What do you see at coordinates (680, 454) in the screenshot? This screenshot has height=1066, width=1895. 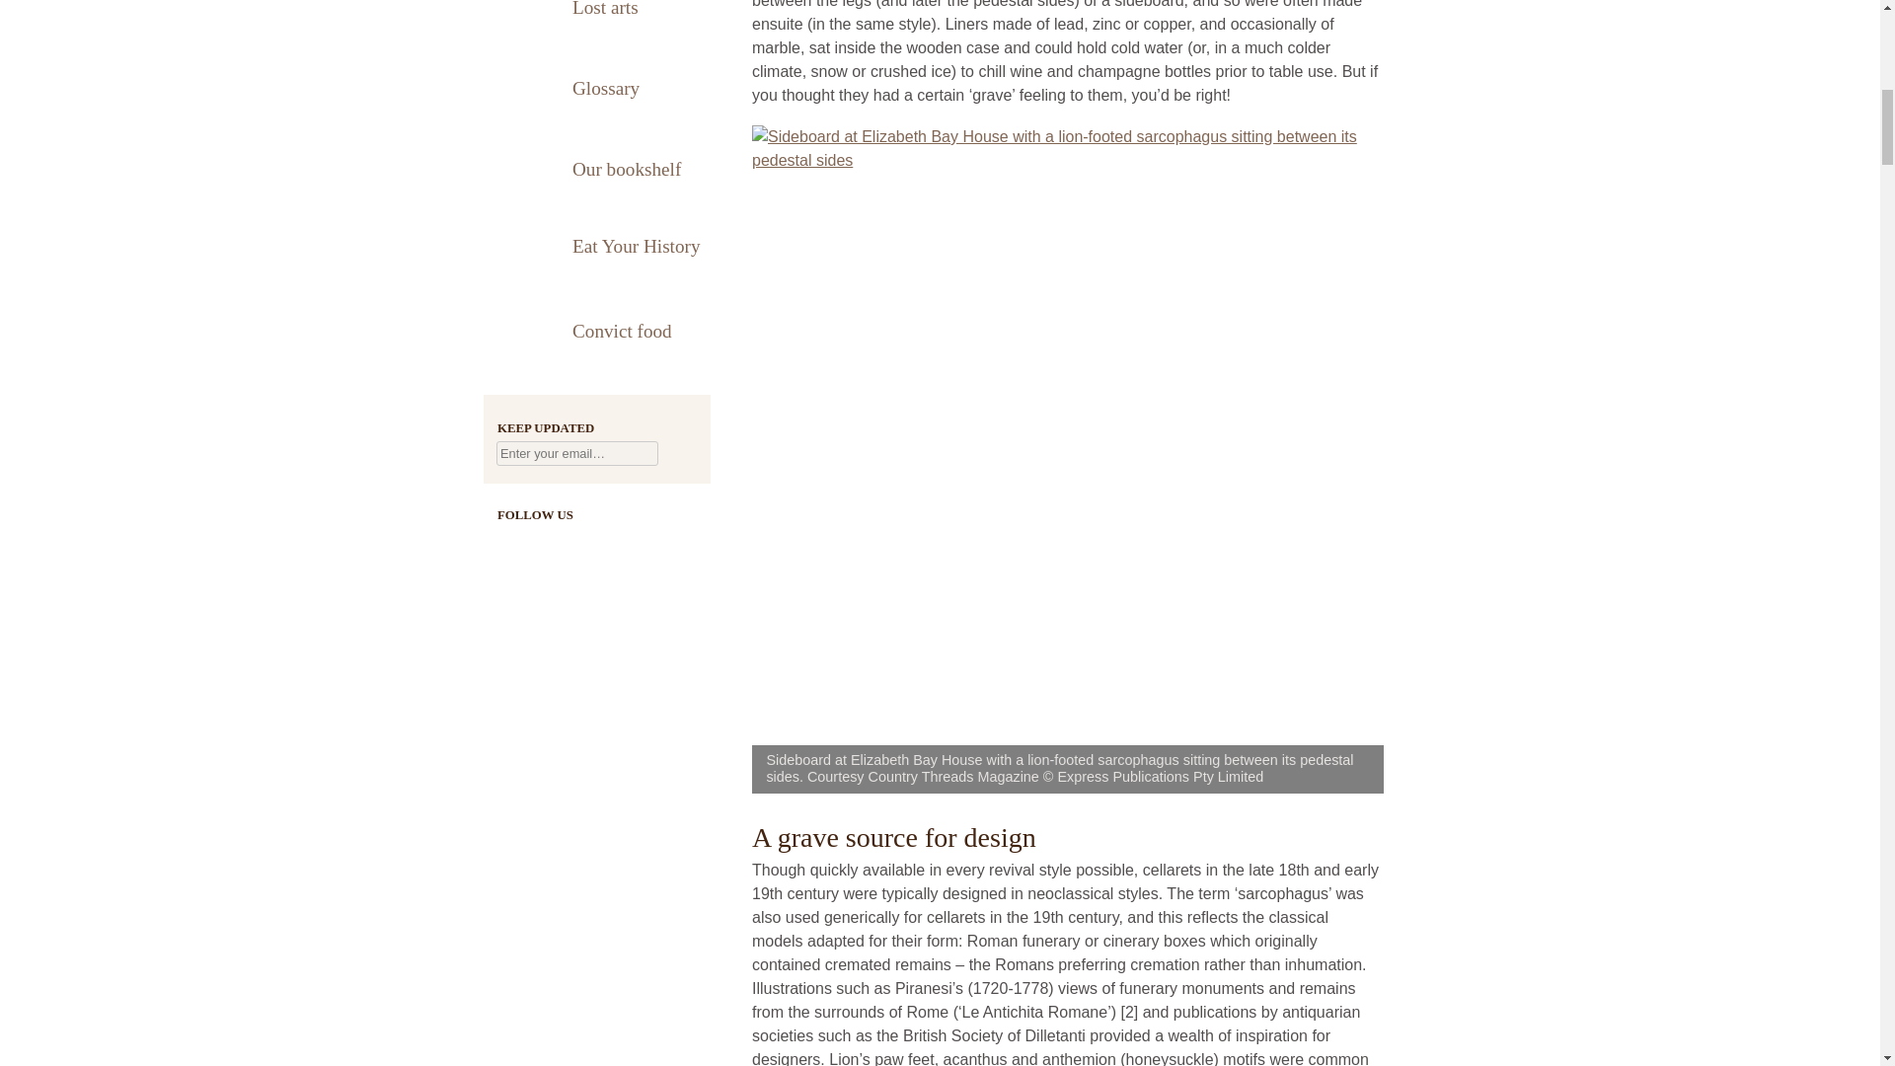 I see `Go` at bounding box center [680, 454].